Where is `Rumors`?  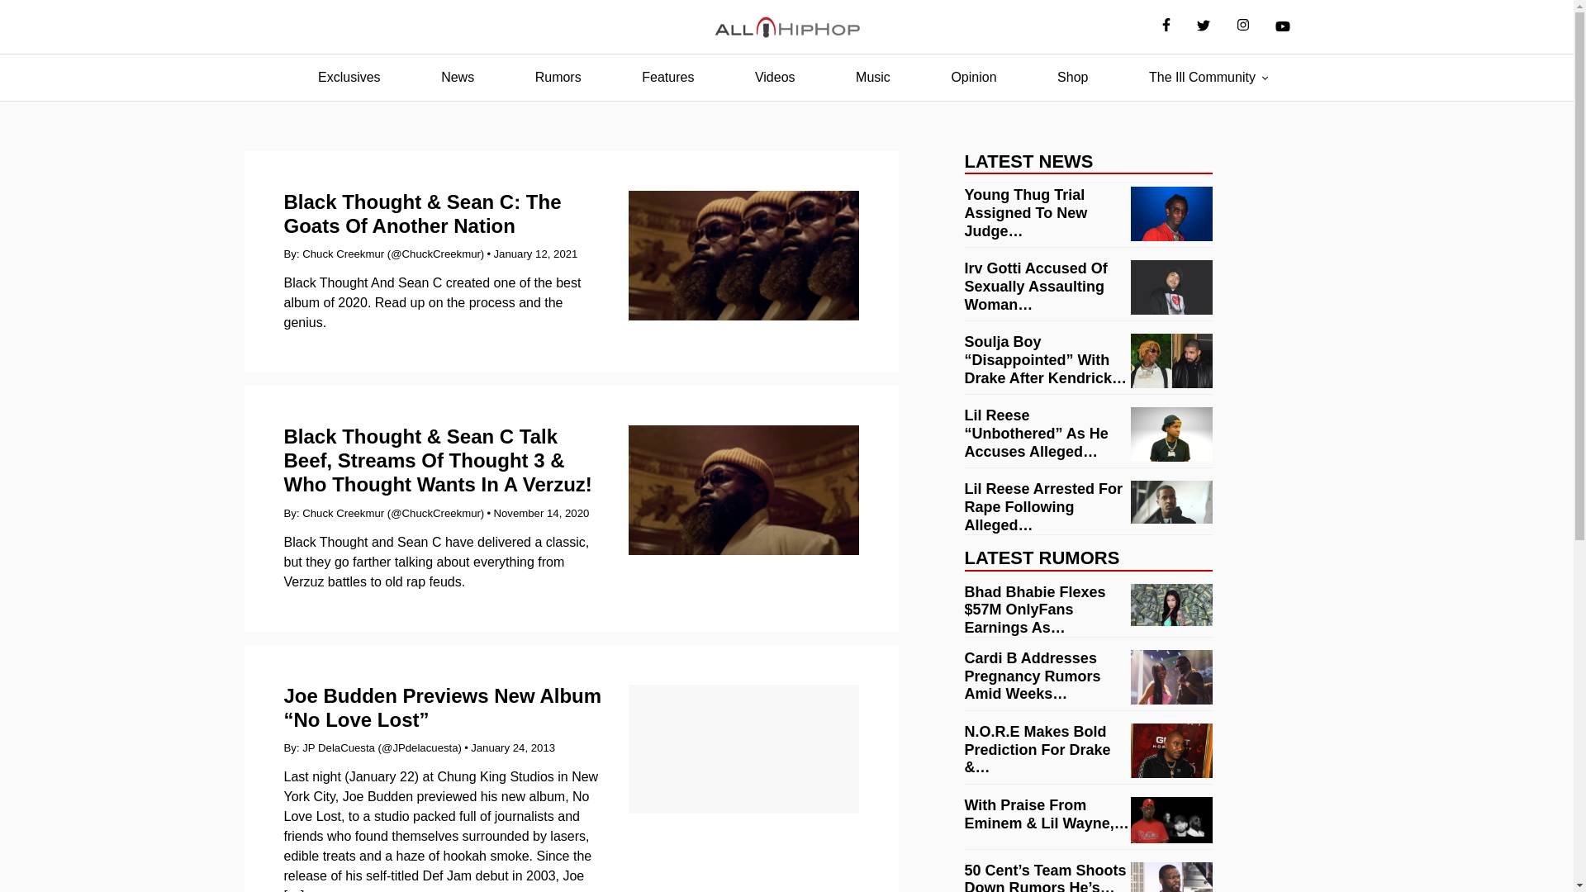
Rumors is located at coordinates (558, 78).